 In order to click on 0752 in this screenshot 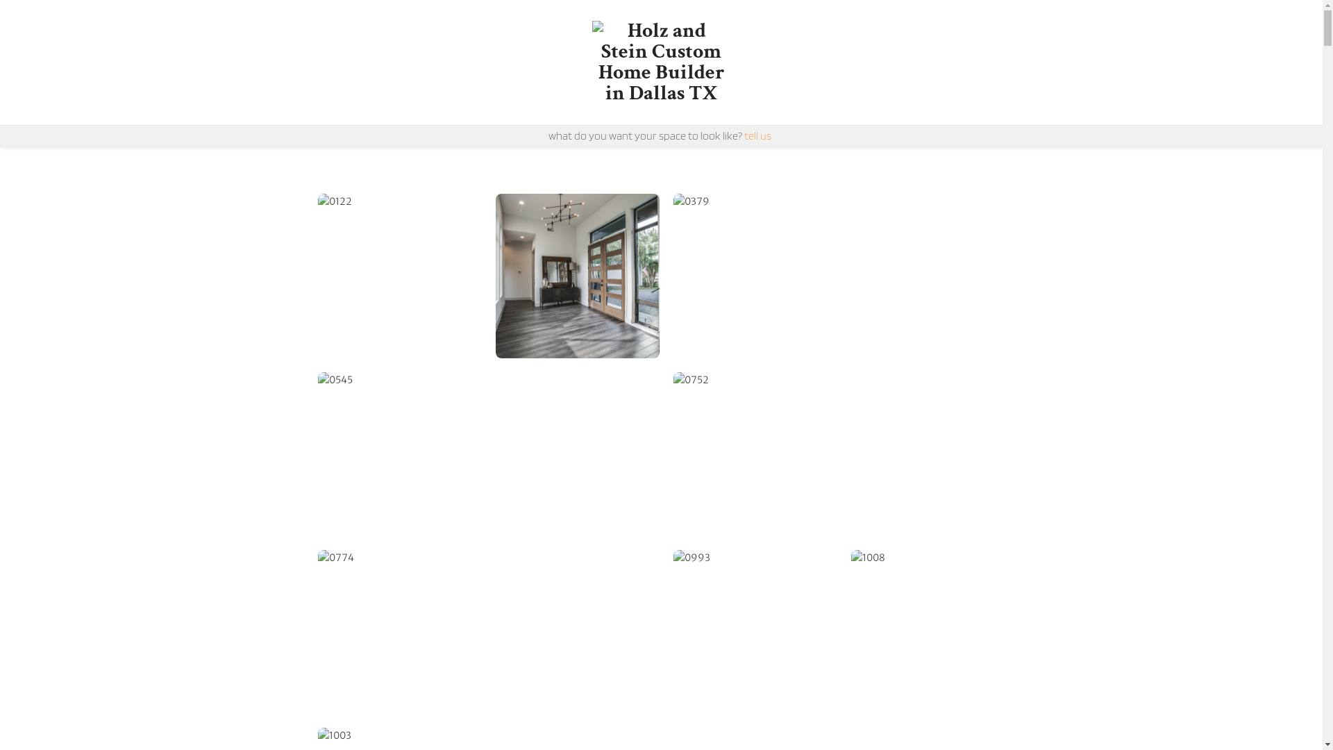, I will do `click(844, 455)`.